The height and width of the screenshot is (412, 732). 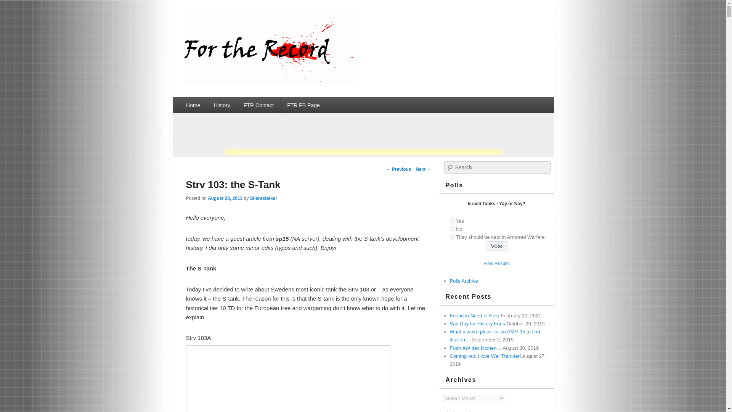 What do you see at coordinates (271, 81) in the screenshot?
I see `For the Record` at bounding box center [271, 81].